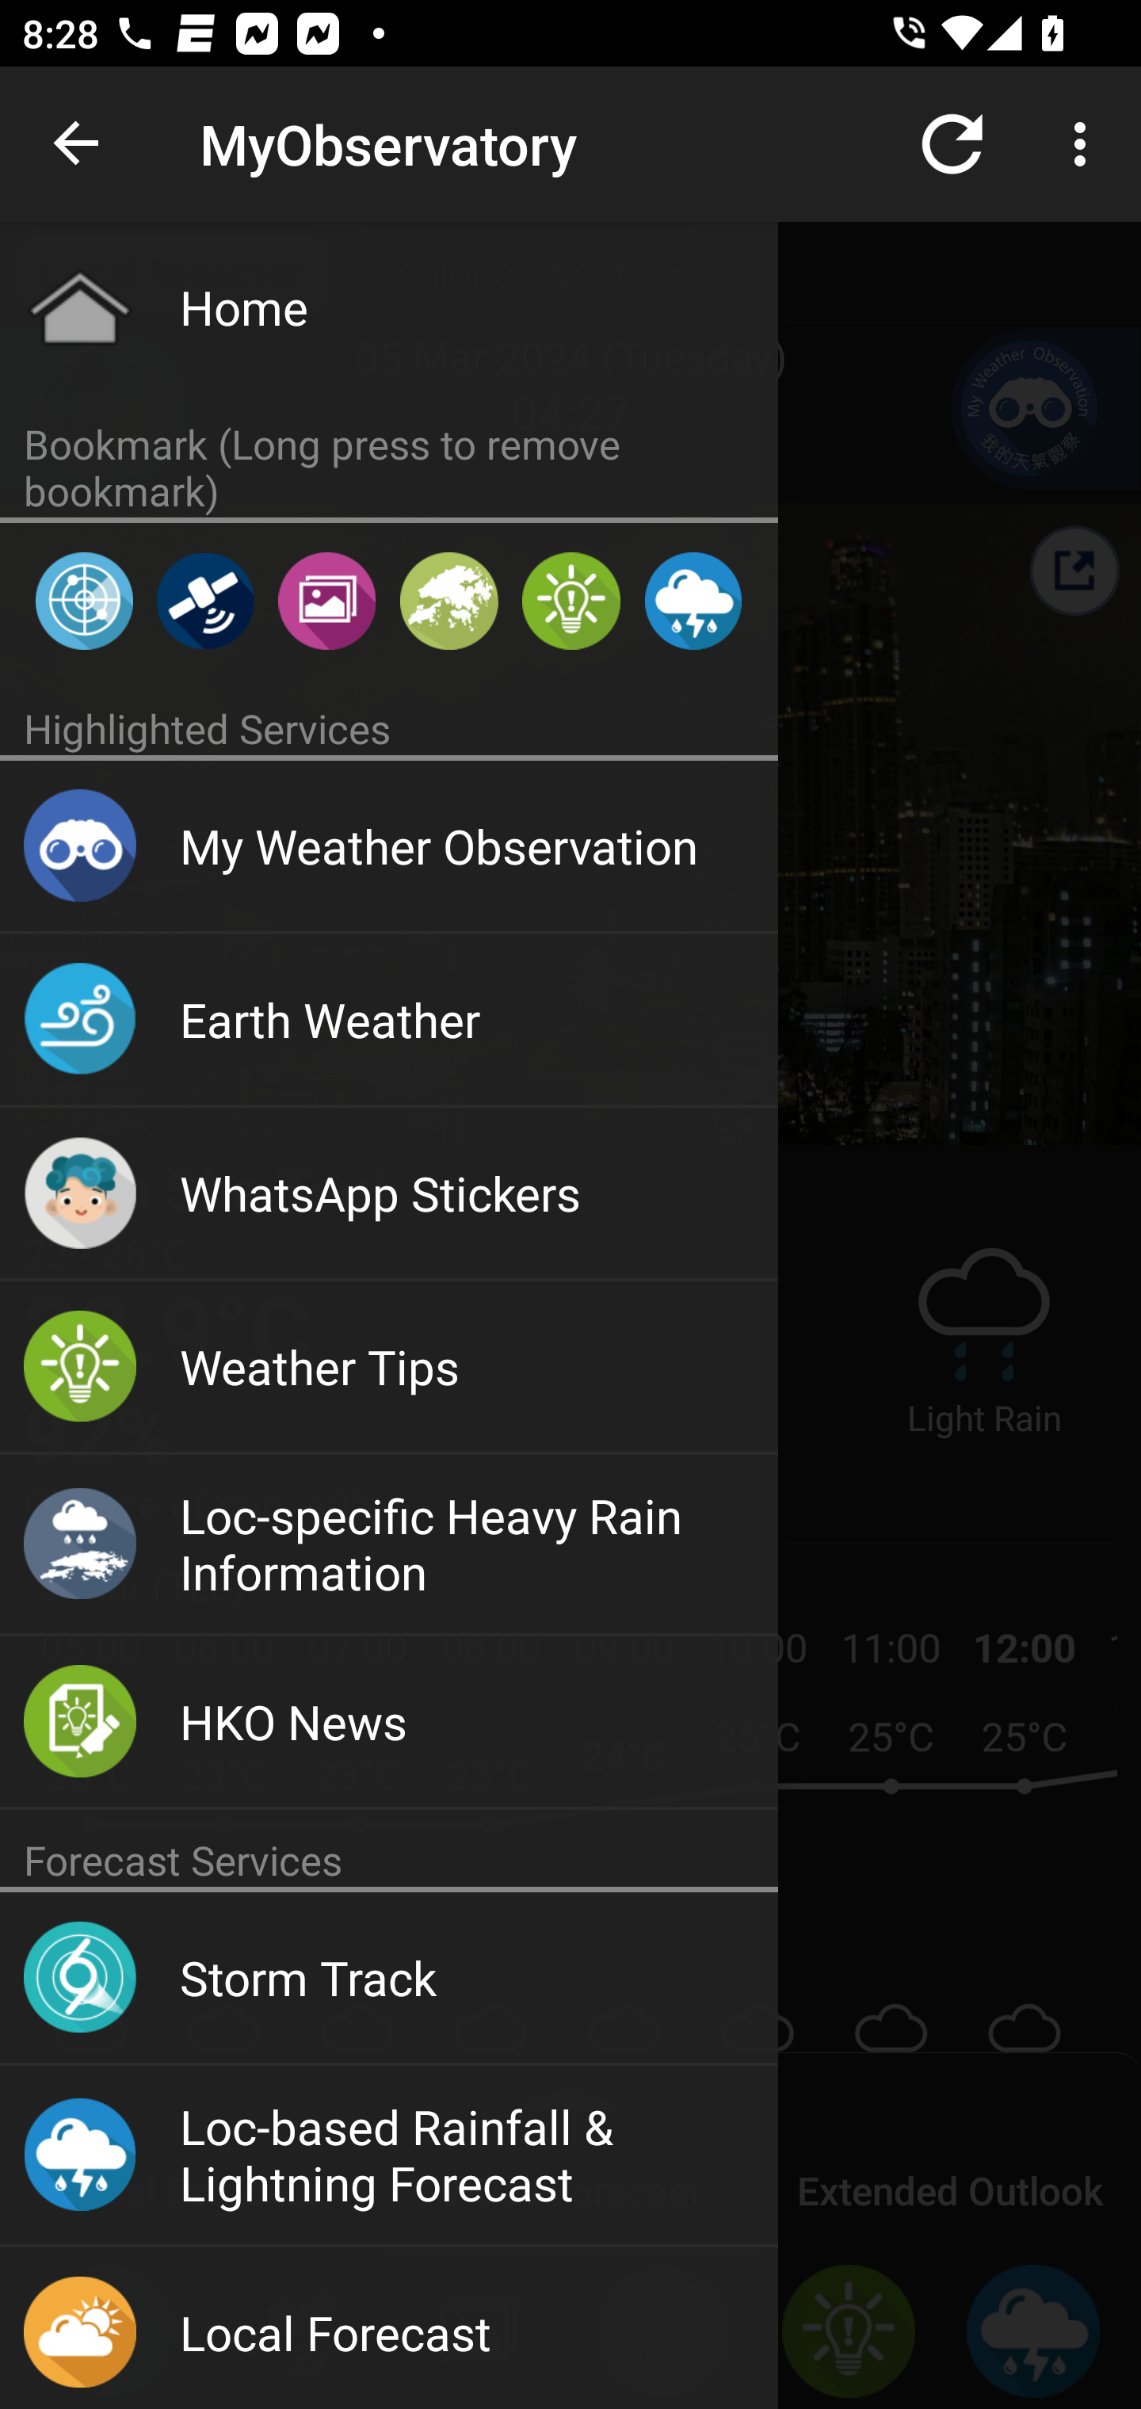  What do you see at coordinates (389, 1195) in the screenshot?
I see `WhatsApp Stickers` at bounding box center [389, 1195].